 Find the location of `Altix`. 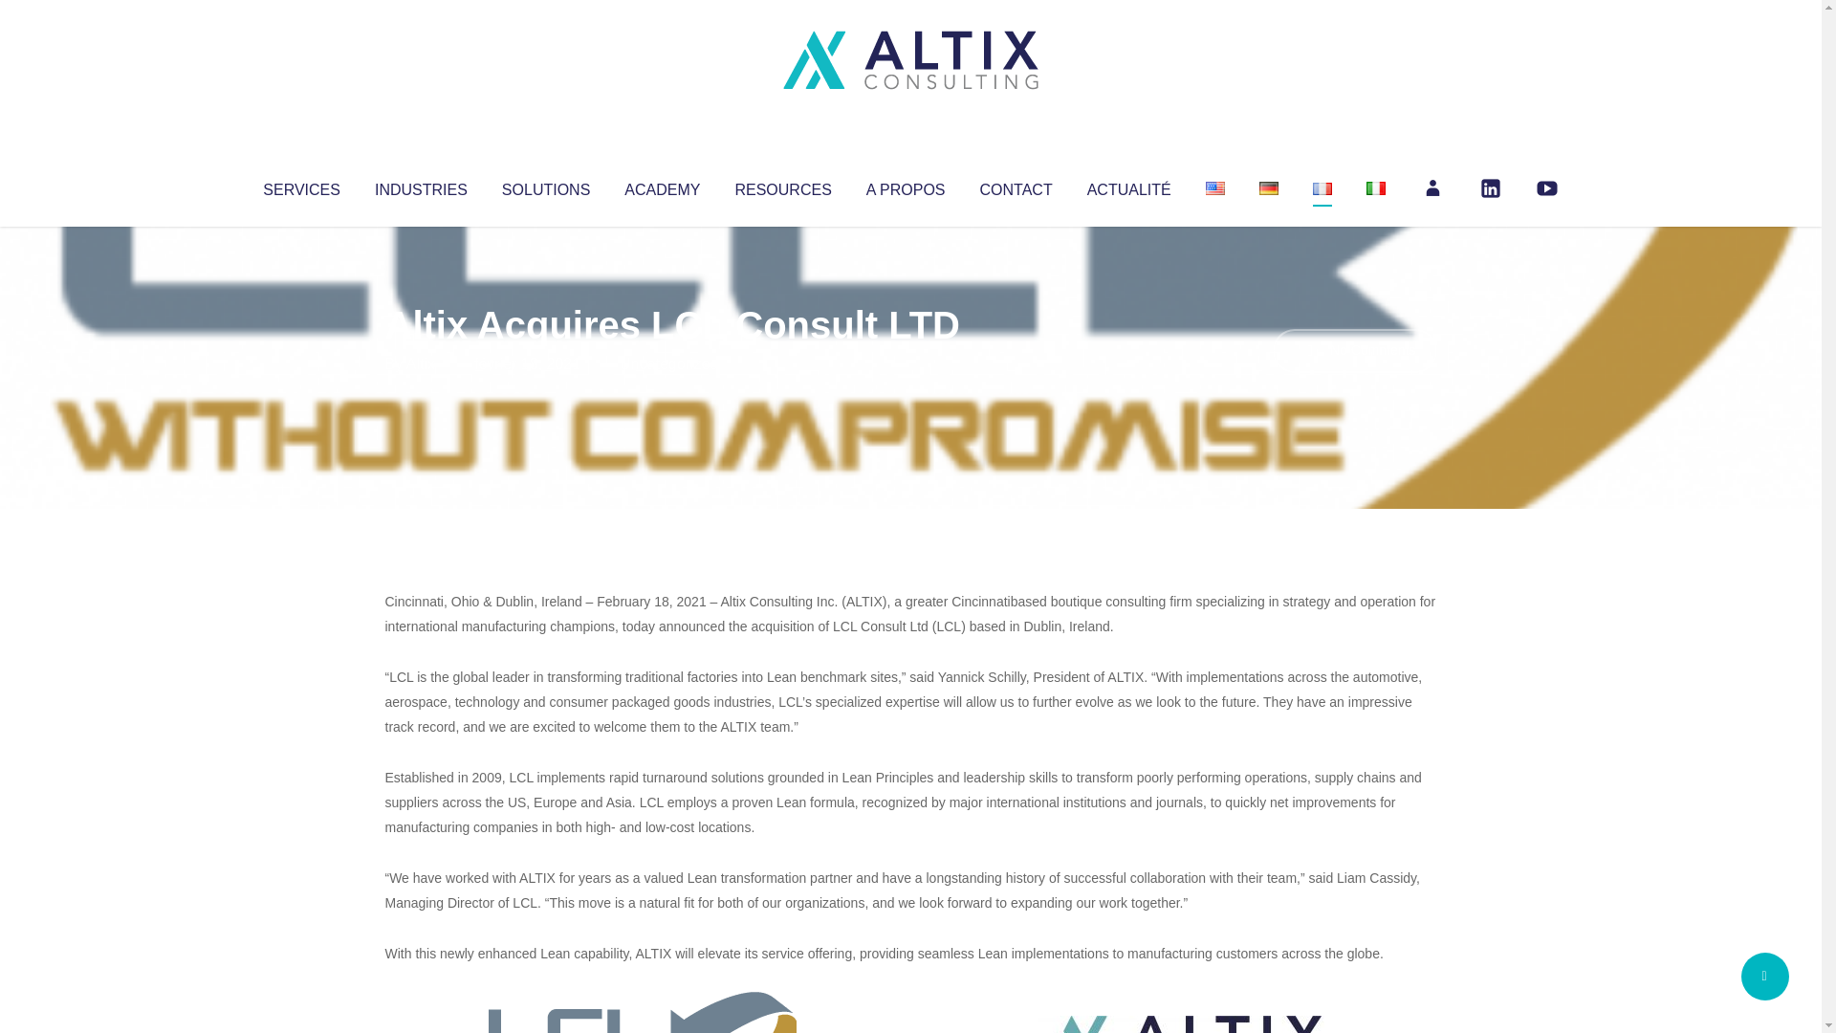

Altix is located at coordinates (421, 363).